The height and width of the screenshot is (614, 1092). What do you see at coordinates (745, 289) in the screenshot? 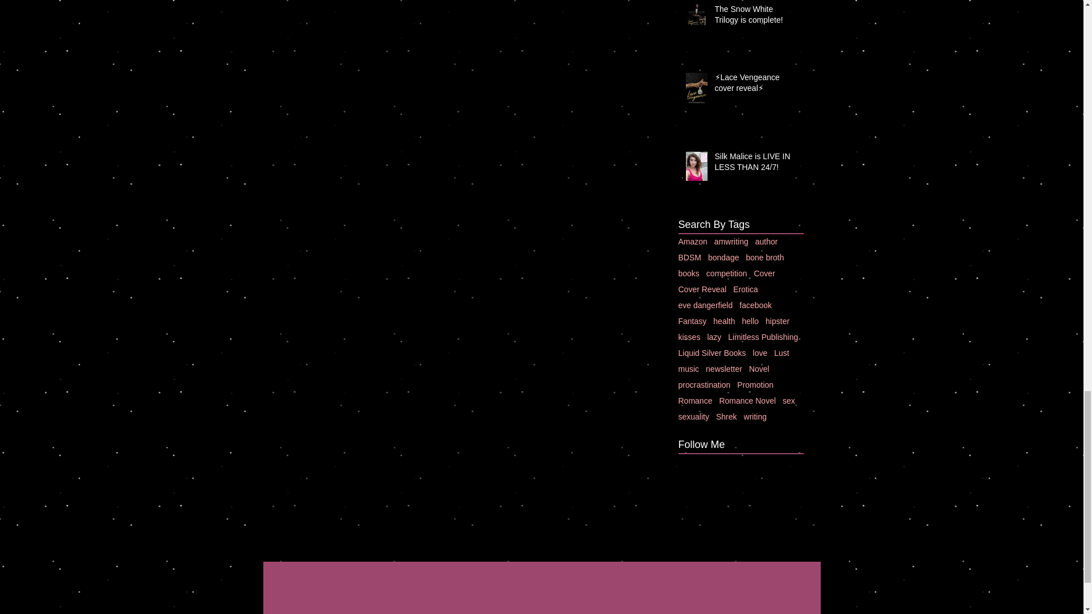
I see `Erotica` at bounding box center [745, 289].